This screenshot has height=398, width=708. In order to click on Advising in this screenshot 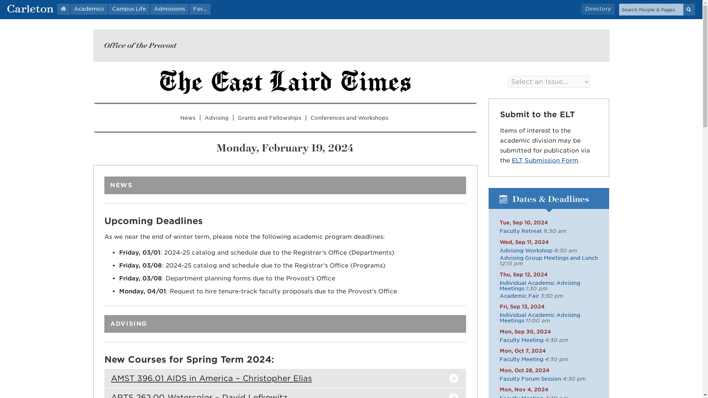, I will do `click(216, 118)`.